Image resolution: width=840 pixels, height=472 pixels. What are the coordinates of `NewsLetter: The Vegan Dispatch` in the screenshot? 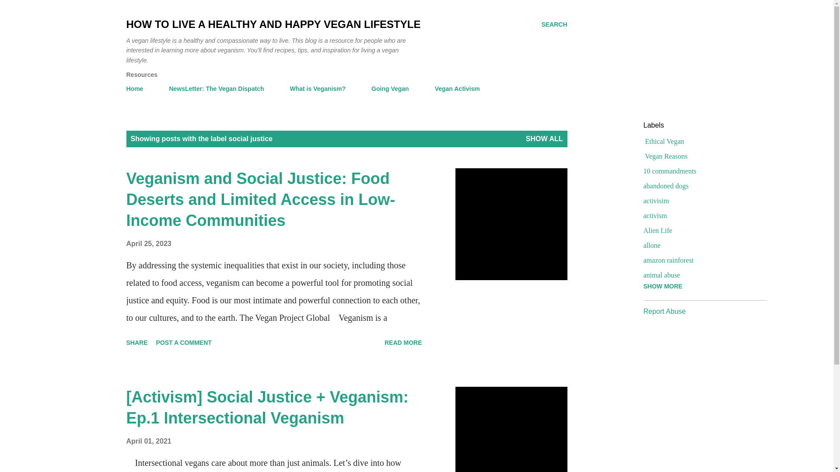 It's located at (216, 88).